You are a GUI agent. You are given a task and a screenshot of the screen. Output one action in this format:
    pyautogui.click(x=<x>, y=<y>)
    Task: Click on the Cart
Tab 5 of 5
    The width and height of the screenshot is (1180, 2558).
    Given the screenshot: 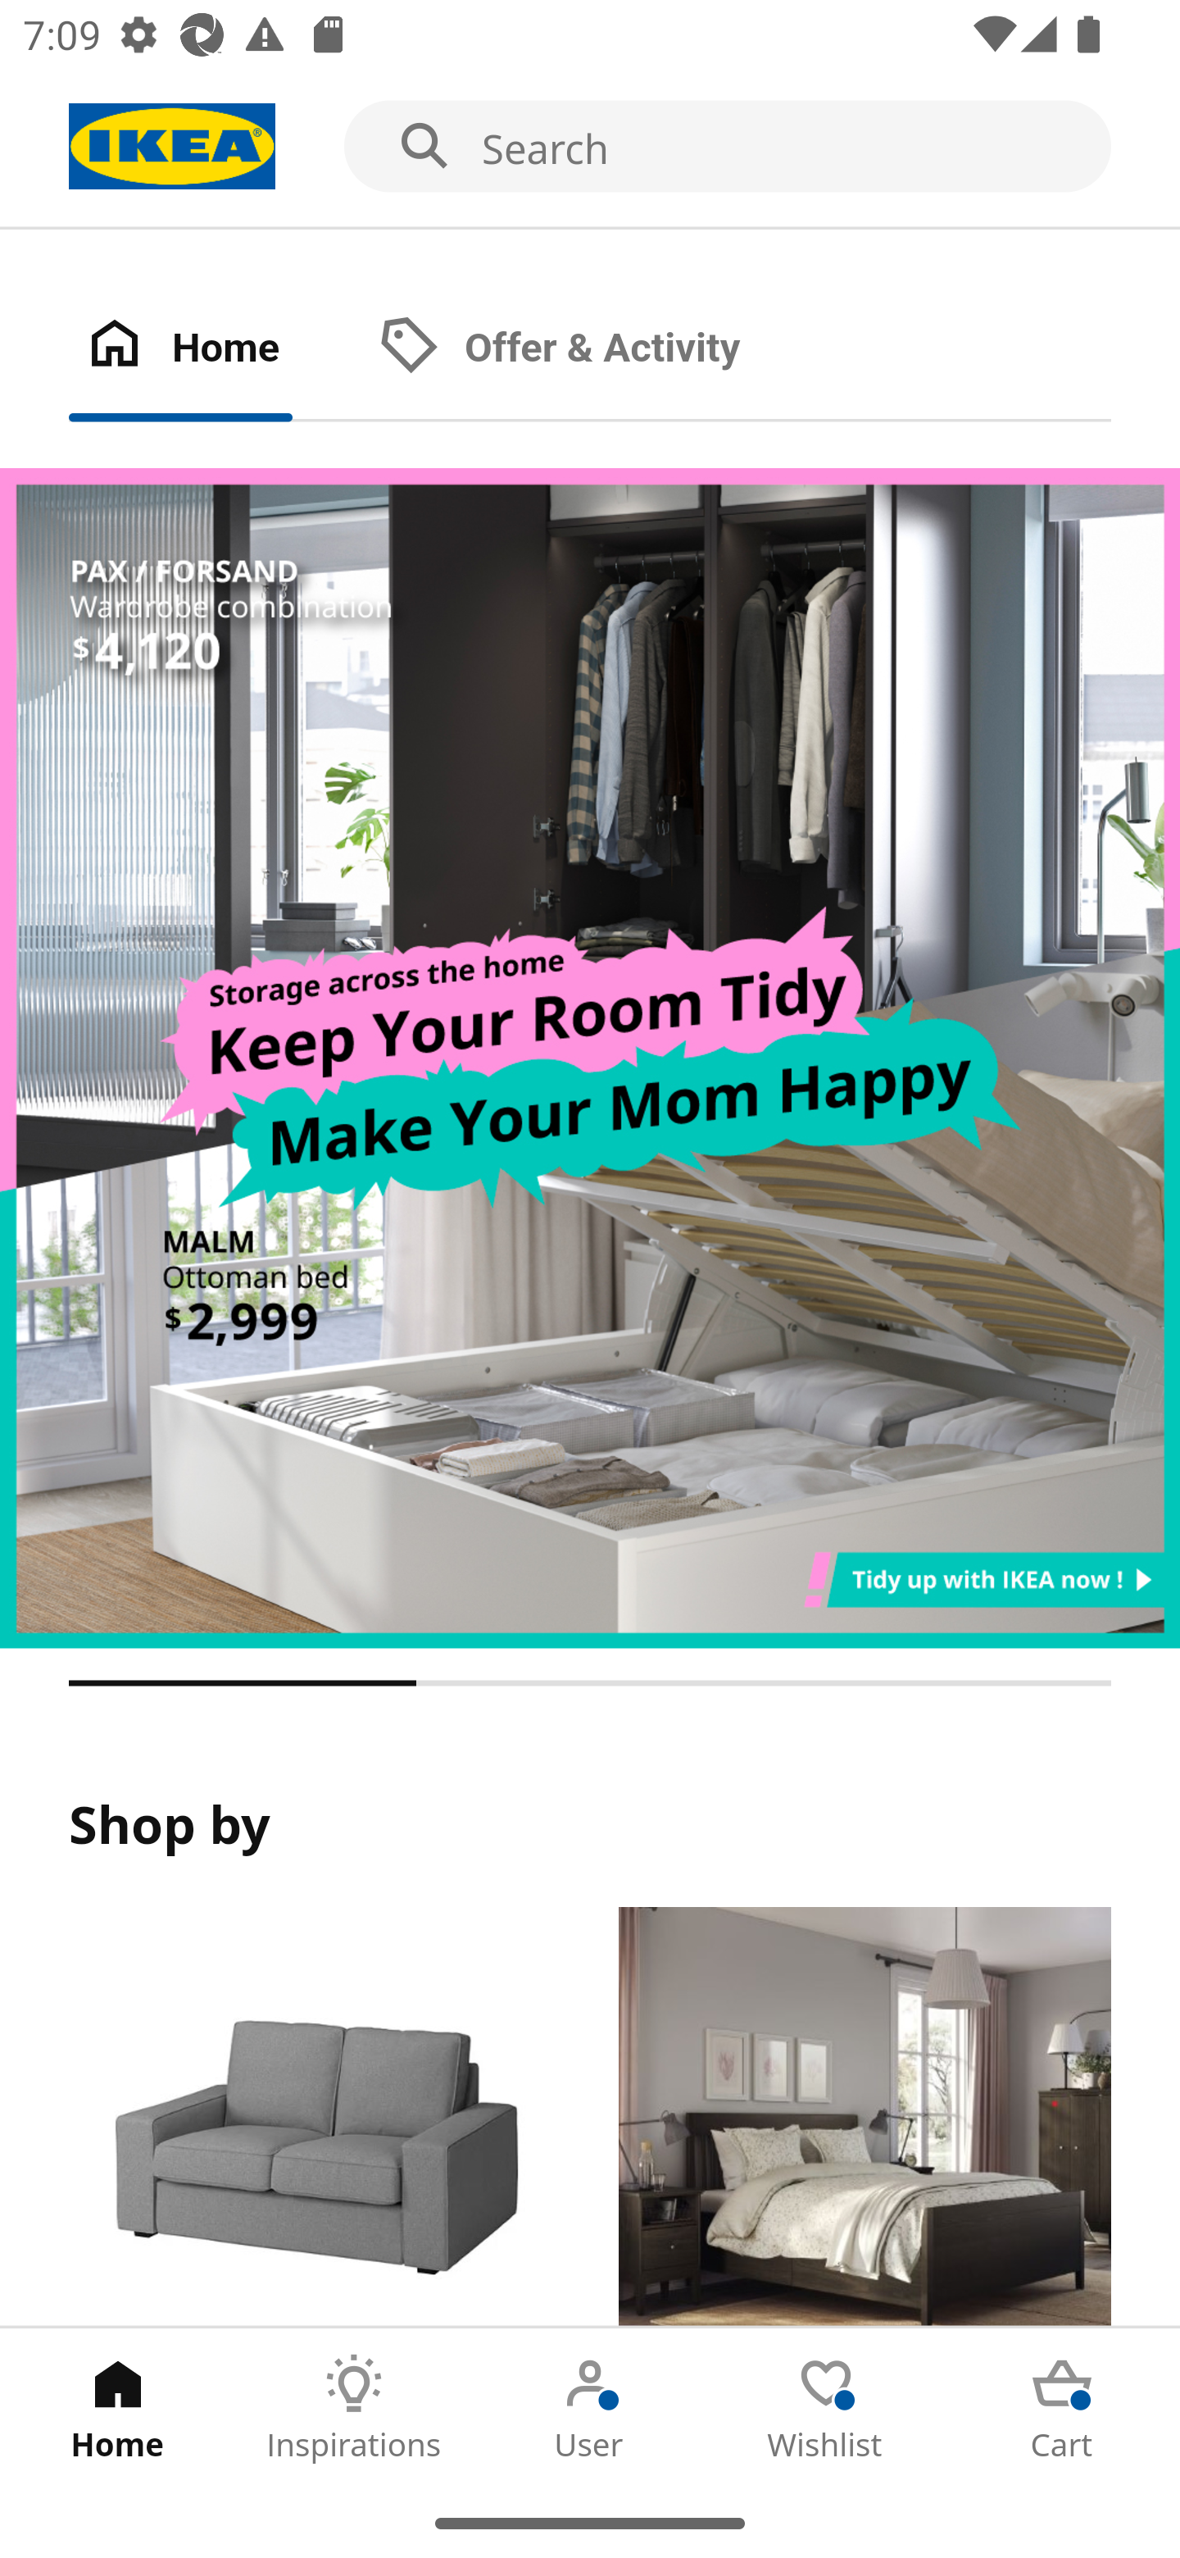 What is the action you would take?
    pyautogui.click(x=1062, y=2408)
    